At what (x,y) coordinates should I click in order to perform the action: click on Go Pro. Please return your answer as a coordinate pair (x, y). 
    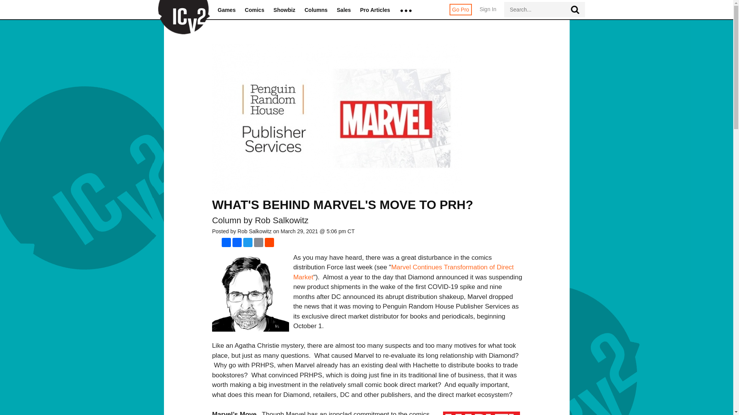
    Looking at the image, I should click on (460, 9).